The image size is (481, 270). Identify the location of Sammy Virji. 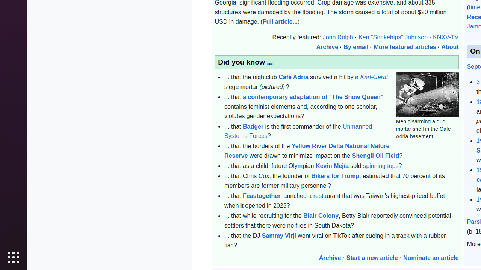
(279, 235).